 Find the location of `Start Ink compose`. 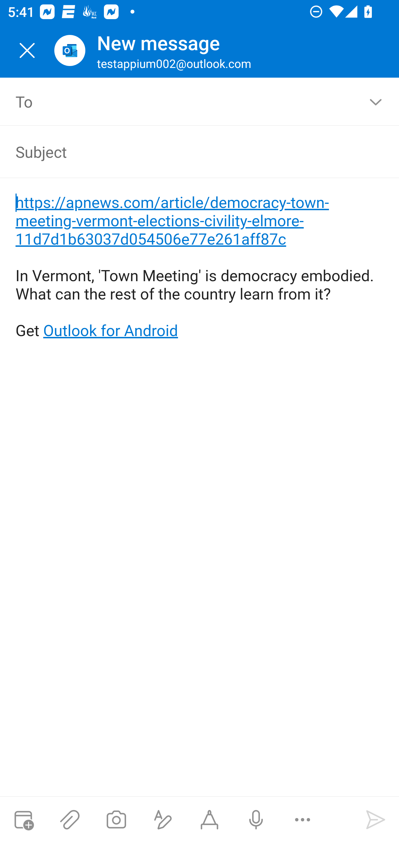

Start Ink compose is located at coordinates (209, 820).